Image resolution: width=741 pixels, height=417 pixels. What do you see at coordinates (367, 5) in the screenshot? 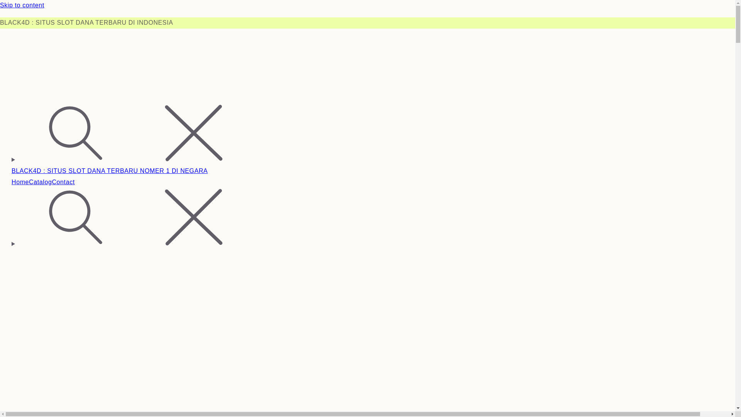
I see `Skip to content` at bounding box center [367, 5].